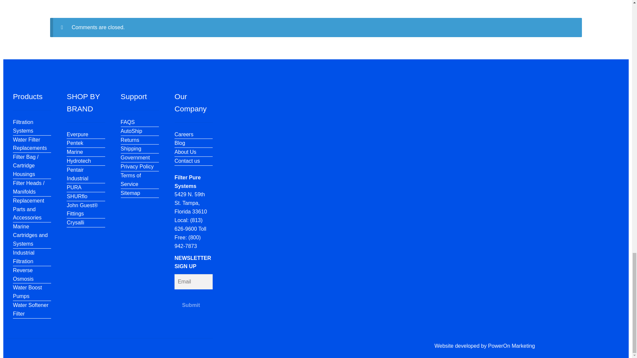 The height and width of the screenshot is (358, 637). I want to click on Submit, so click(191, 305).